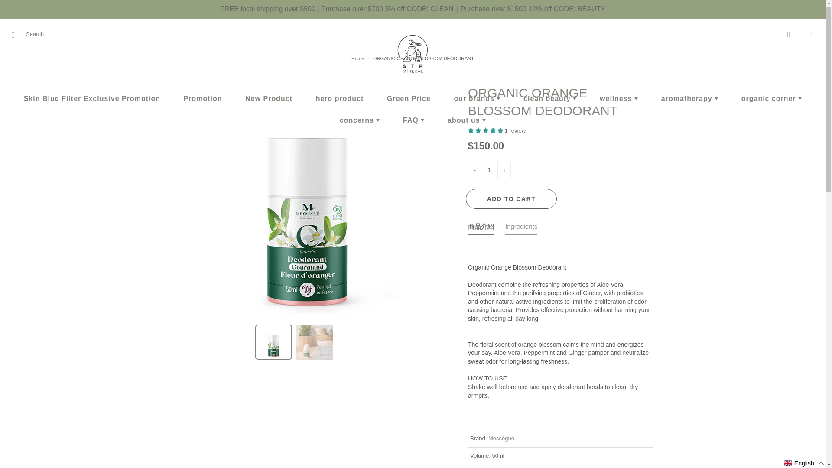 The image size is (832, 468). What do you see at coordinates (409, 99) in the screenshot?
I see `Green Price` at bounding box center [409, 99].